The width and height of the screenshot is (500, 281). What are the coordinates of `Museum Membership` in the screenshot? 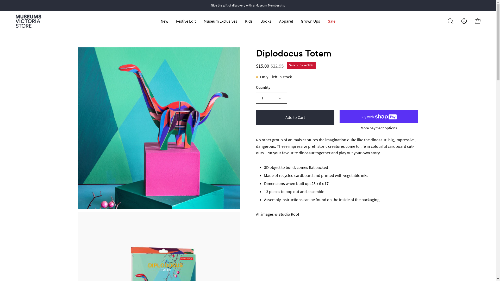 It's located at (270, 5).